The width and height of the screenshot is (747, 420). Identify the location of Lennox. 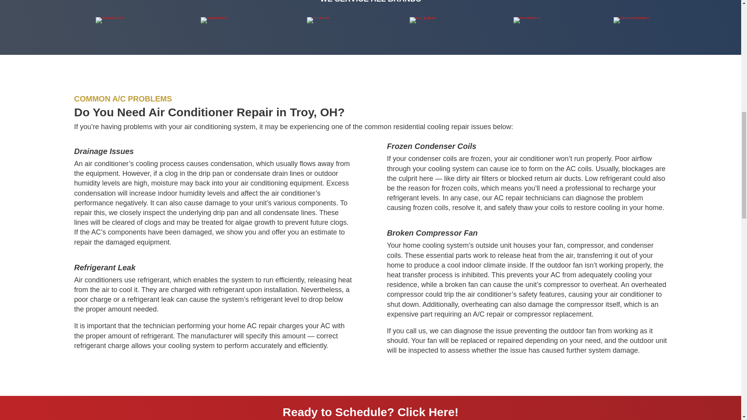
(110, 20).